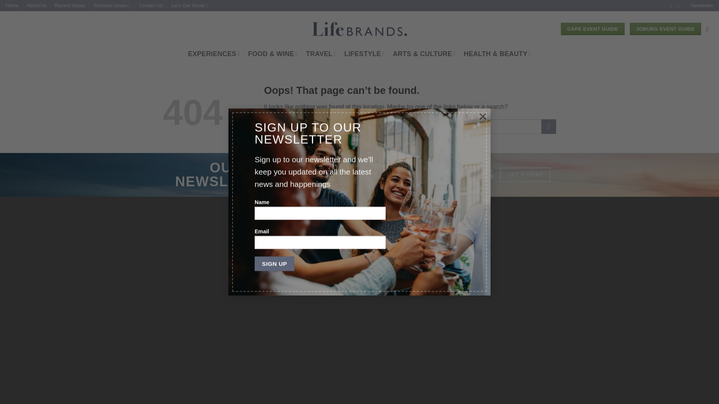 The width and height of the screenshot is (719, 404). Describe the element at coordinates (37, 6) in the screenshot. I see `About Us` at that location.